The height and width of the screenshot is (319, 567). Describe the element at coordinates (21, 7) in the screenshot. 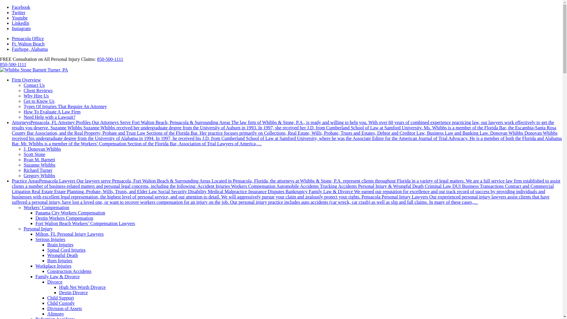

I see `Facebook` at that location.